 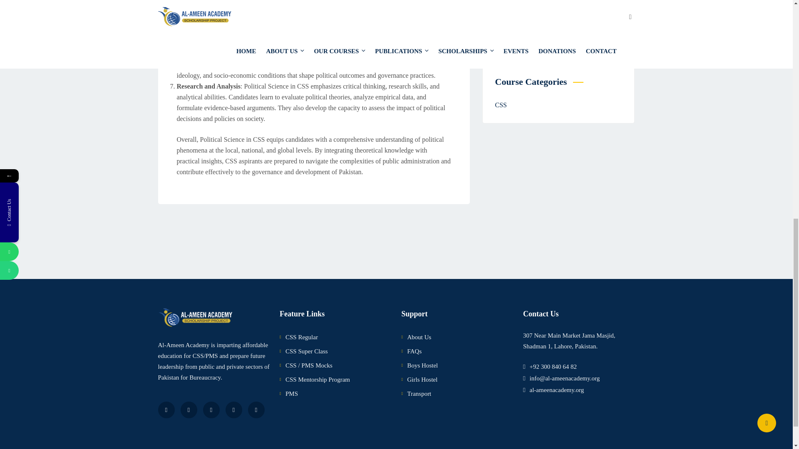 I want to click on Instagram, so click(x=233, y=410).